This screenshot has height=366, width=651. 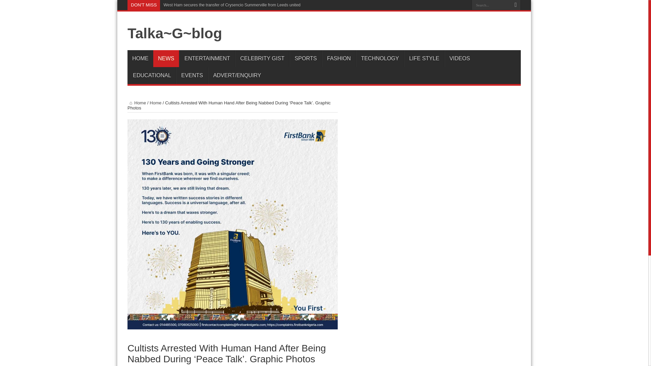 What do you see at coordinates (152, 75) in the screenshot?
I see `EDUCATIONAL` at bounding box center [152, 75].